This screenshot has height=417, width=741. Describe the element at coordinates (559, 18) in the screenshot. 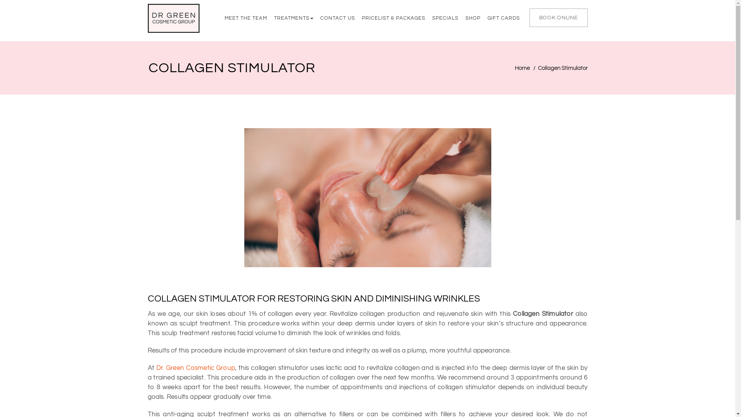

I see `BOOK ONLINE` at that location.